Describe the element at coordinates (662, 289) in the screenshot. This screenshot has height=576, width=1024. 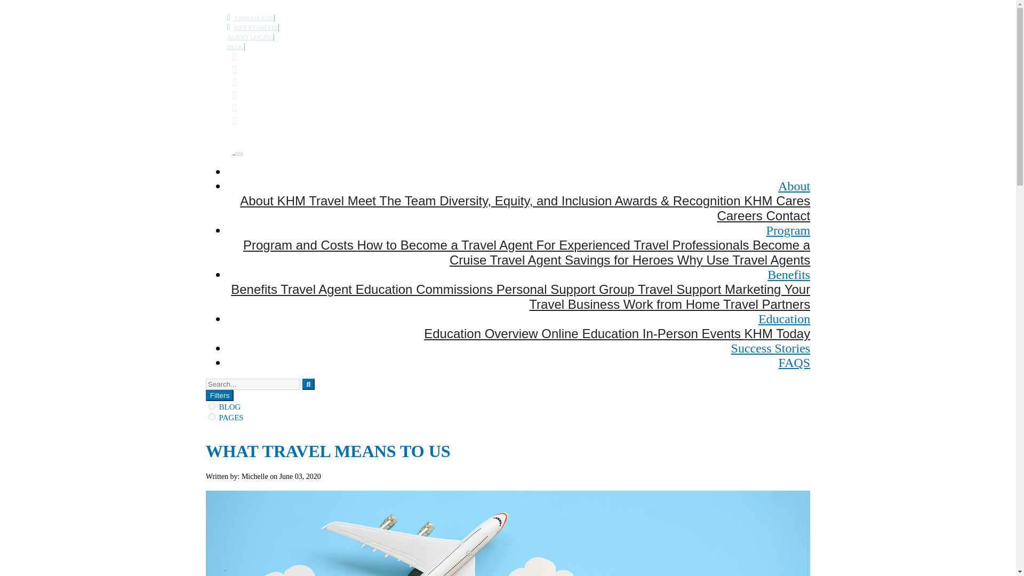
I see `Group Travel Support` at that location.